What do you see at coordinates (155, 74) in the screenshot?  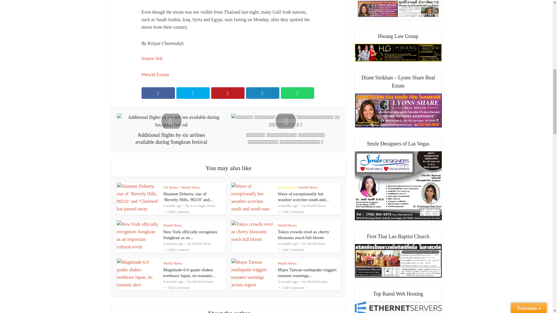 I see `World Events` at bounding box center [155, 74].